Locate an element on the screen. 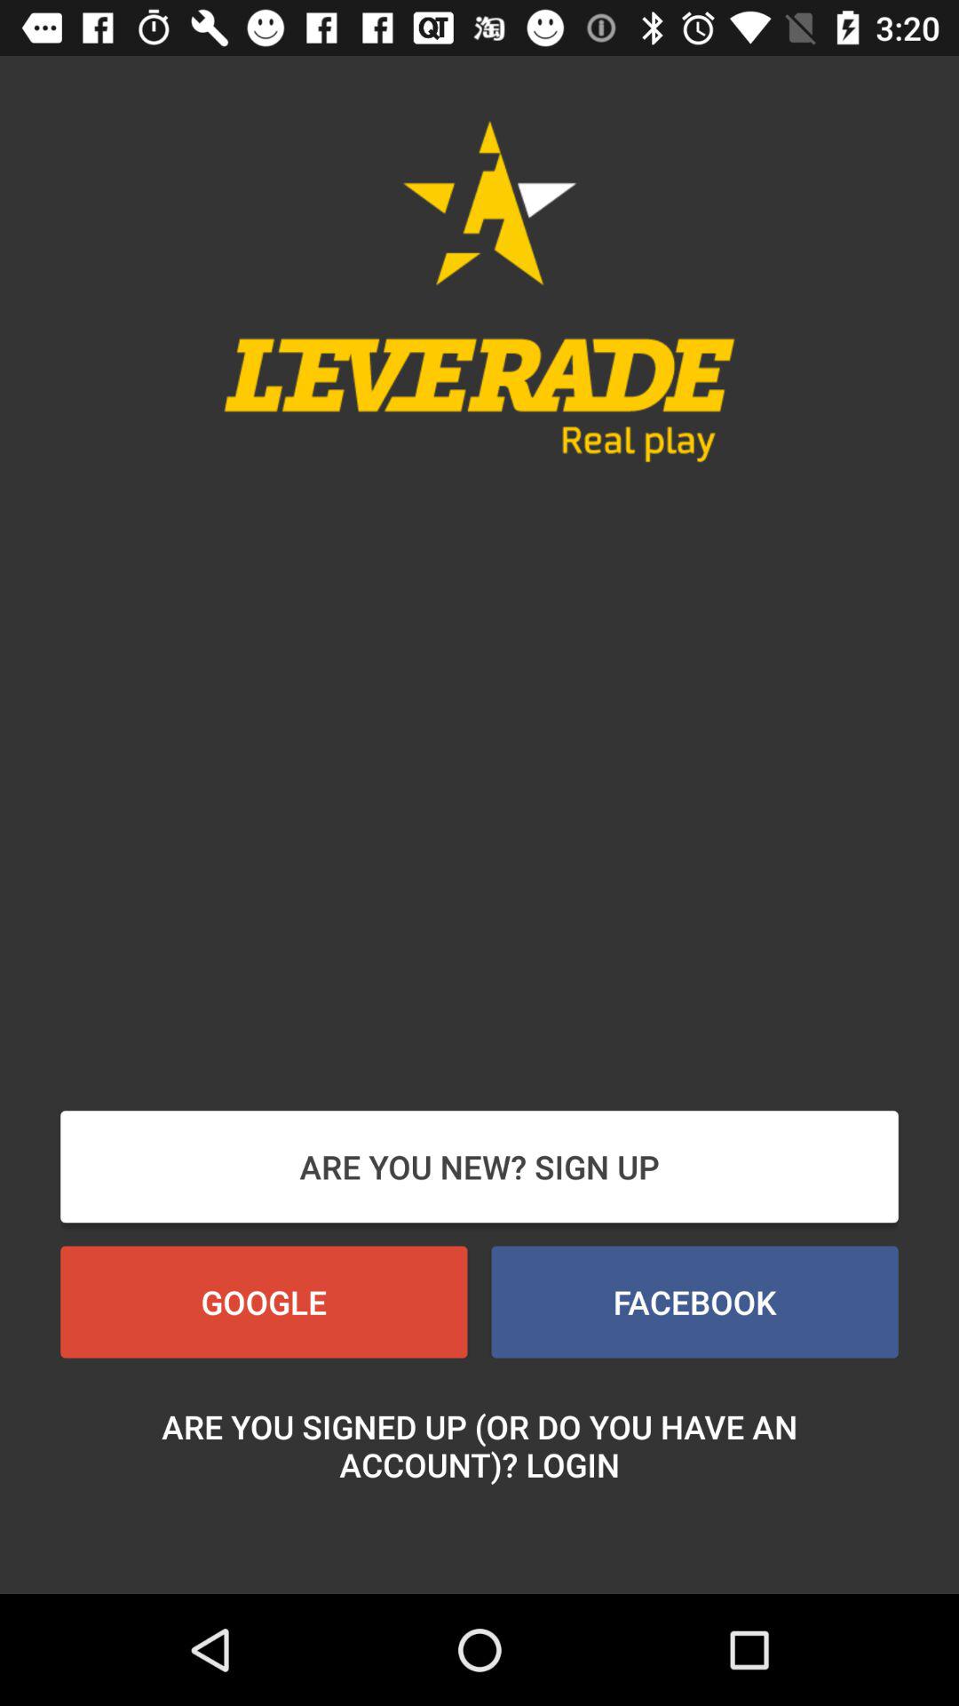 This screenshot has height=1706, width=959. choose the button at the bottom left corner is located at coordinates (264, 1302).